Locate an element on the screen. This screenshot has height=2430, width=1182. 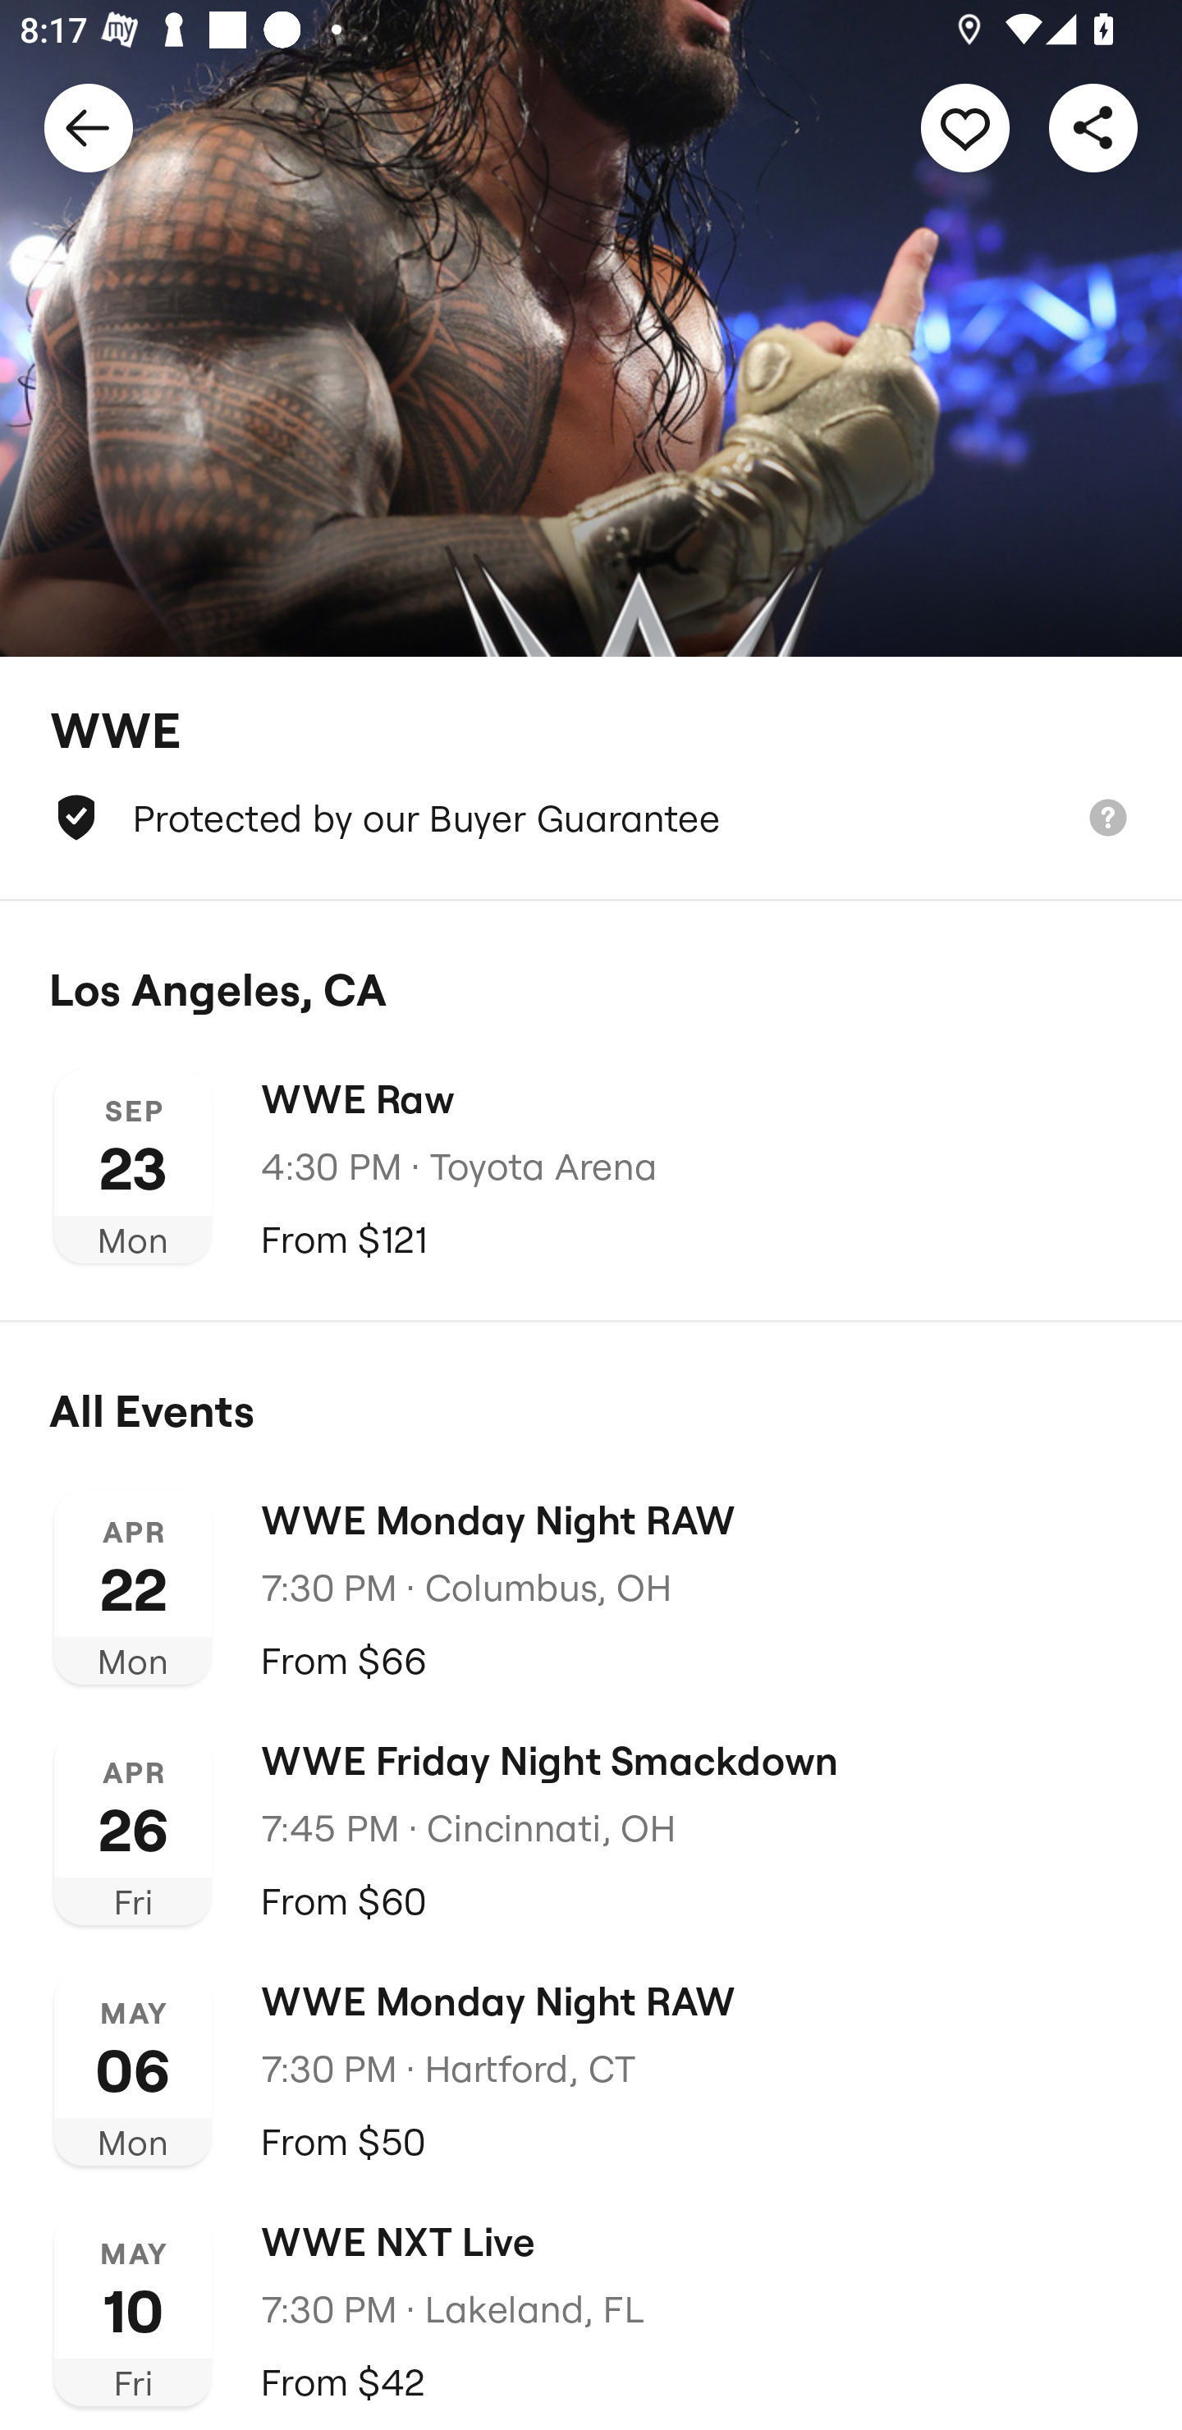
Back is located at coordinates (89, 126).